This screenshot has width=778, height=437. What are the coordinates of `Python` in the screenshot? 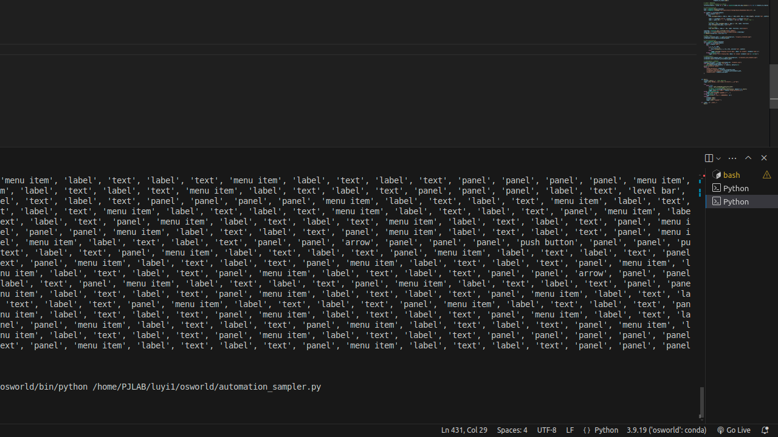 It's located at (607, 430).